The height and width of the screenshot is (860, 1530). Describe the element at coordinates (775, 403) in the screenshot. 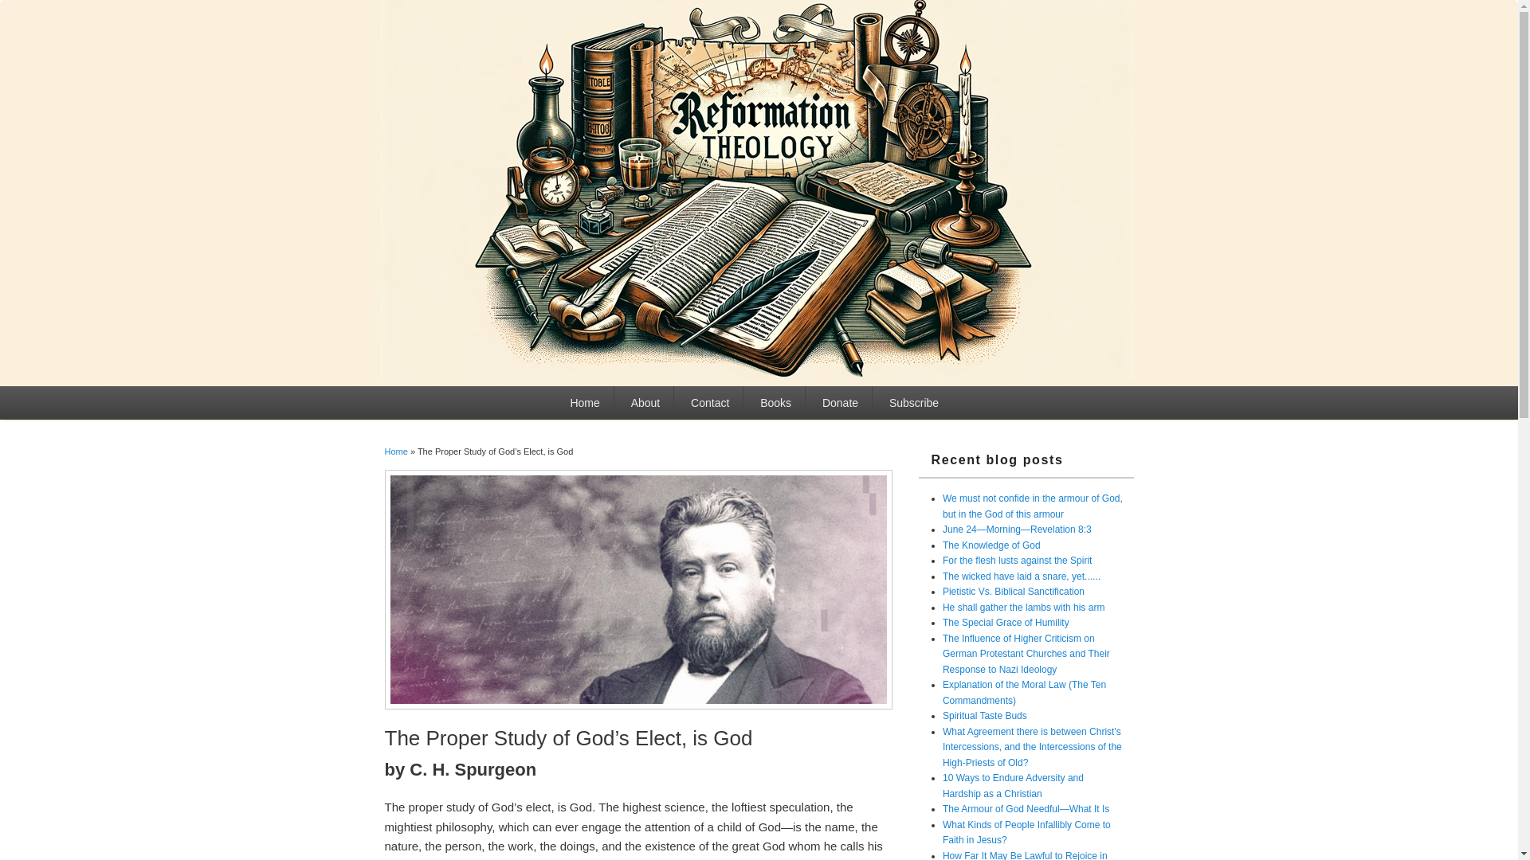

I see `Books` at that location.